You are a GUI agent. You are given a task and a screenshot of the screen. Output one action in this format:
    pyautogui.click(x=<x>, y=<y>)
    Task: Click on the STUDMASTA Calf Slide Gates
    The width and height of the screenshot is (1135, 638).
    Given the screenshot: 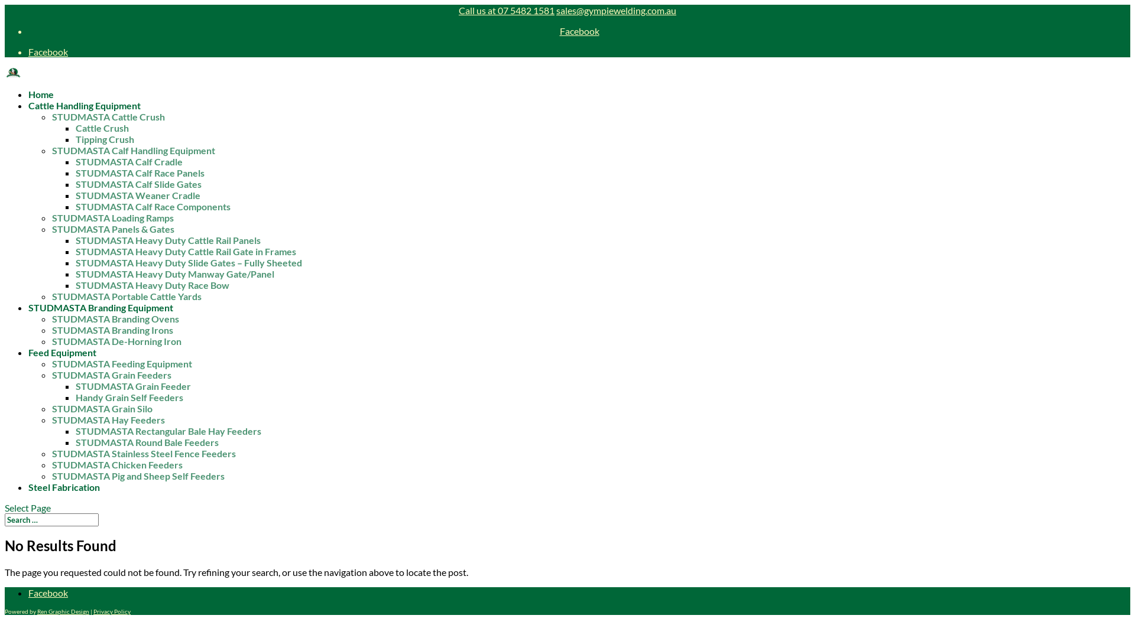 What is the action you would take?
    pyautogui.click(x=138, y=184)
    